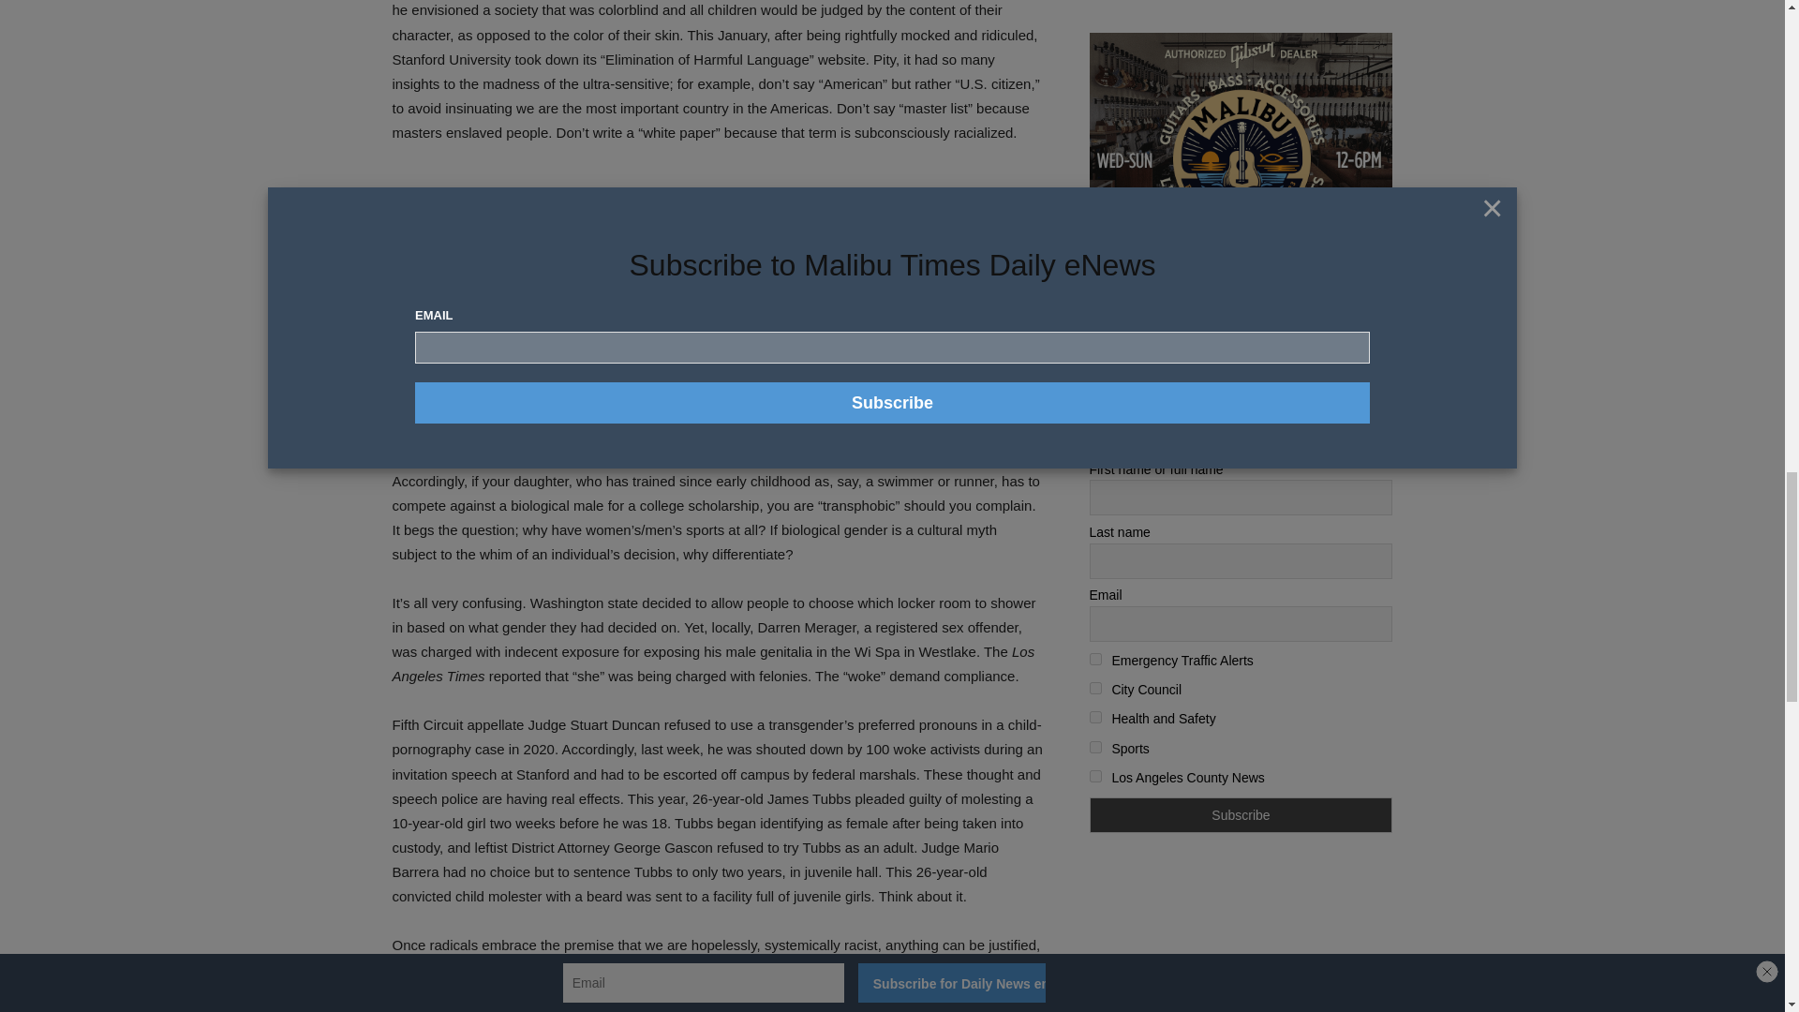  Describe the element at coordinates (1094, 776) in the screenshot. I see `6` at that location.